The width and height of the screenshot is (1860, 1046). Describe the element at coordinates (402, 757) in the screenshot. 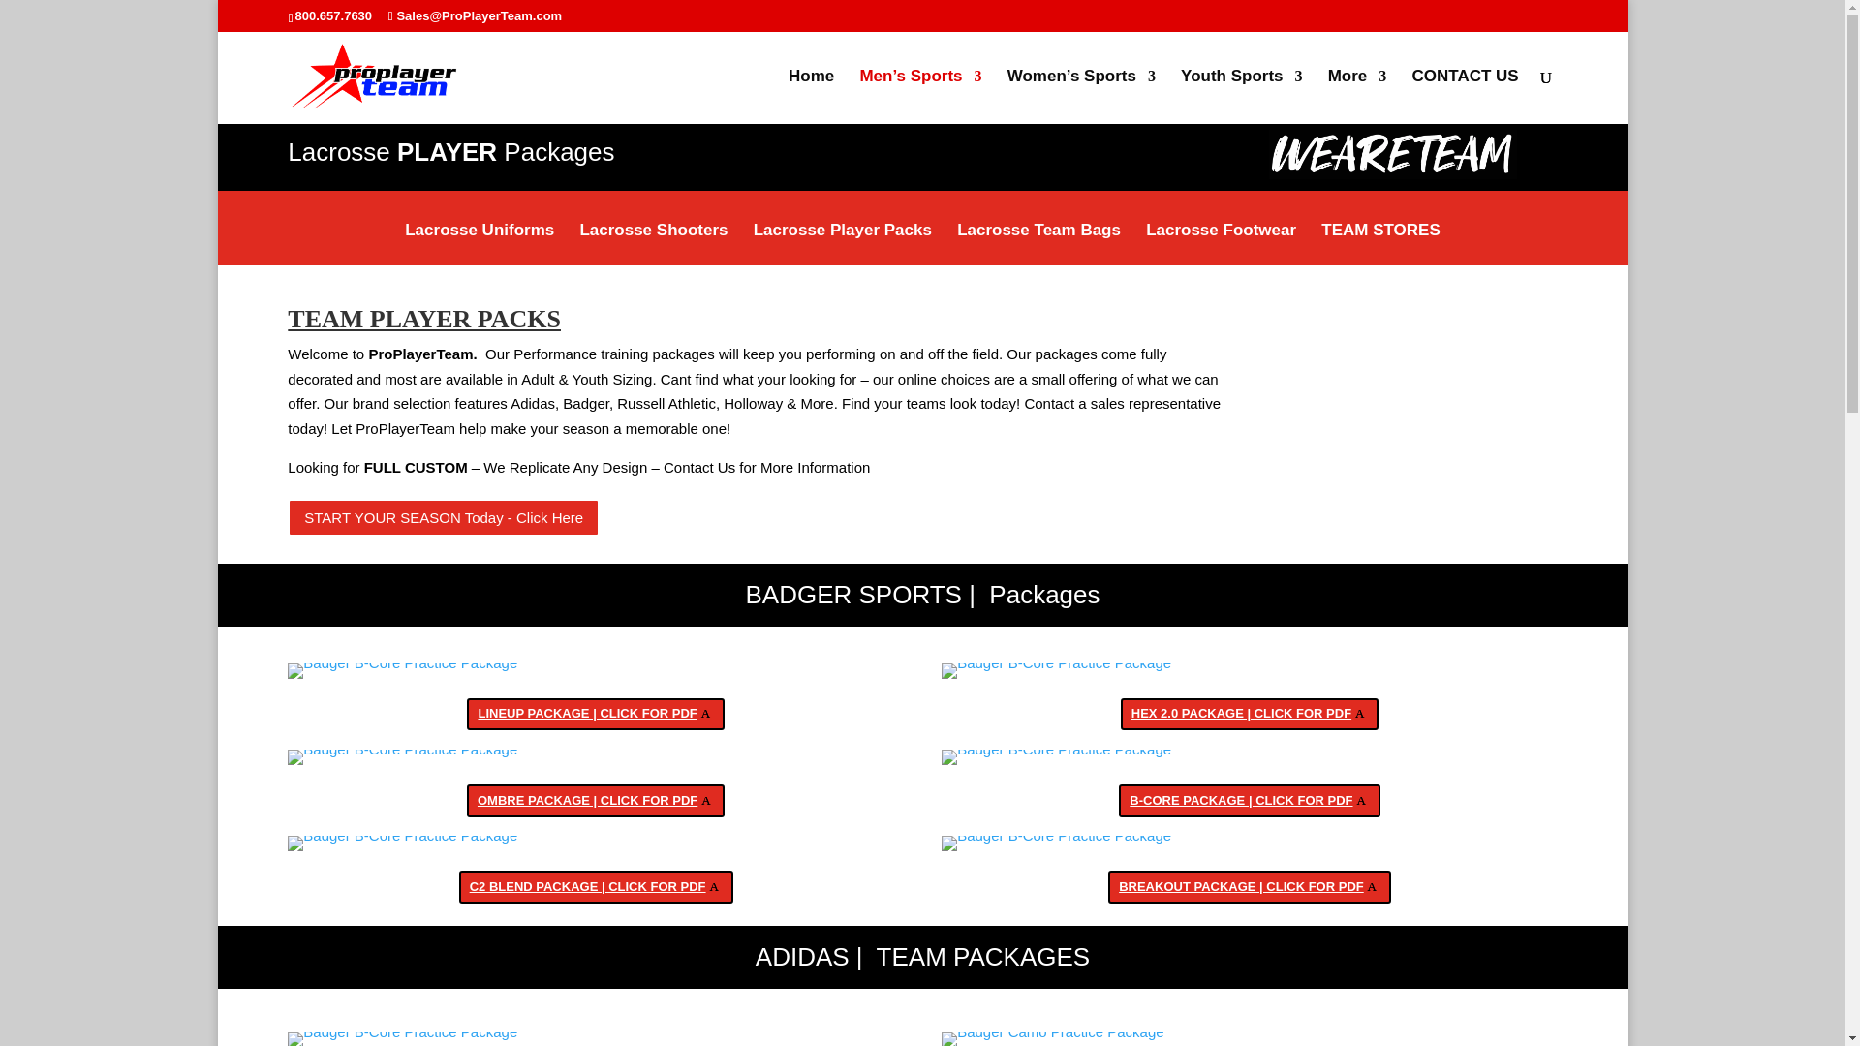

I see `Badger B-Core Practice Package` at that location.